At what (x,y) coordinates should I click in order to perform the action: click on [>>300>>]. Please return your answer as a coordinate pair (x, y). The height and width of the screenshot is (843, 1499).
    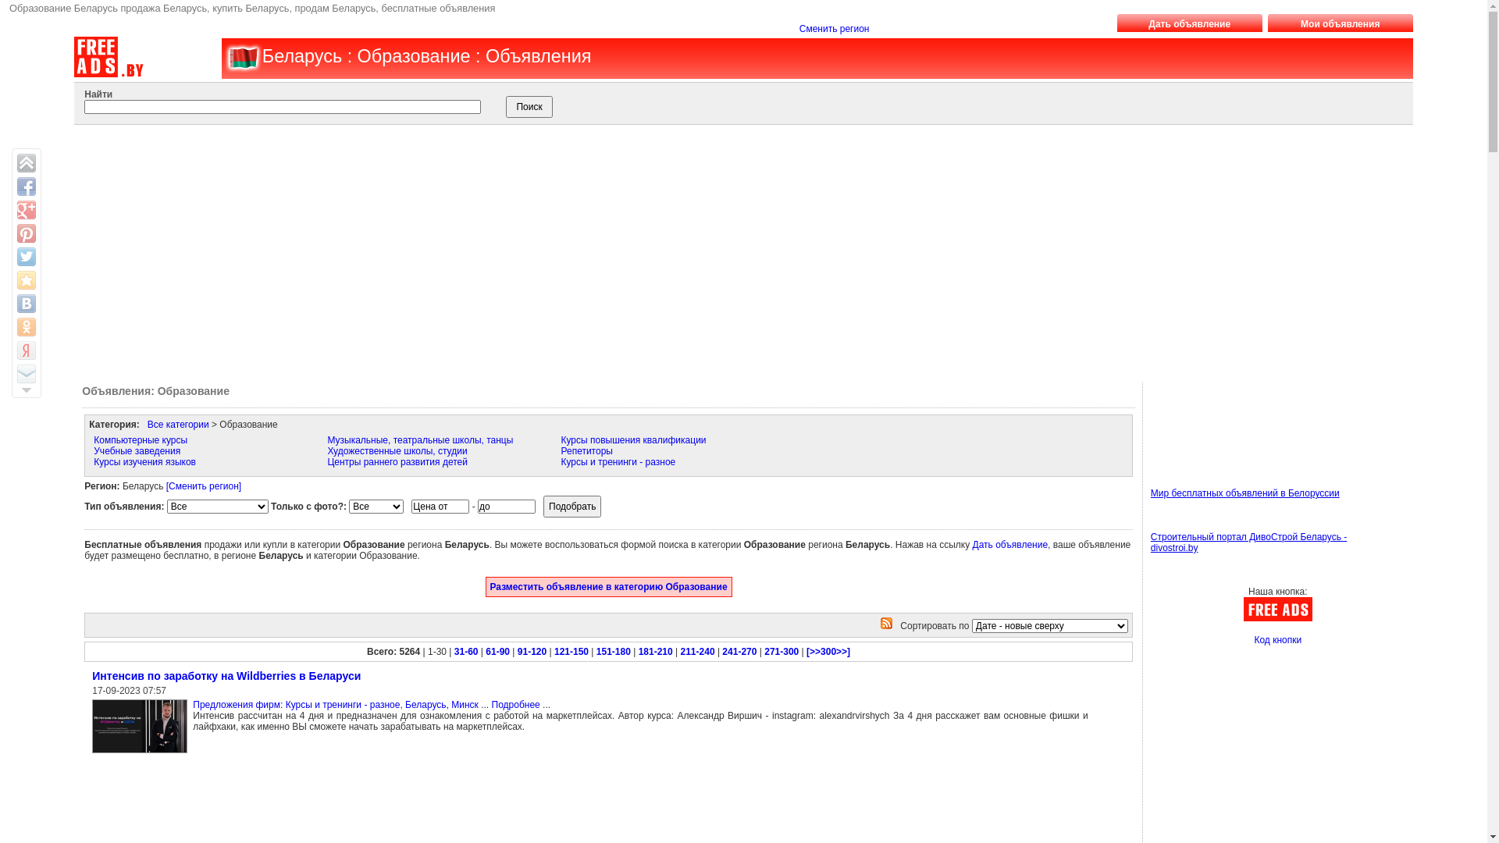
    Looking at the image, I should click on (828, 652).